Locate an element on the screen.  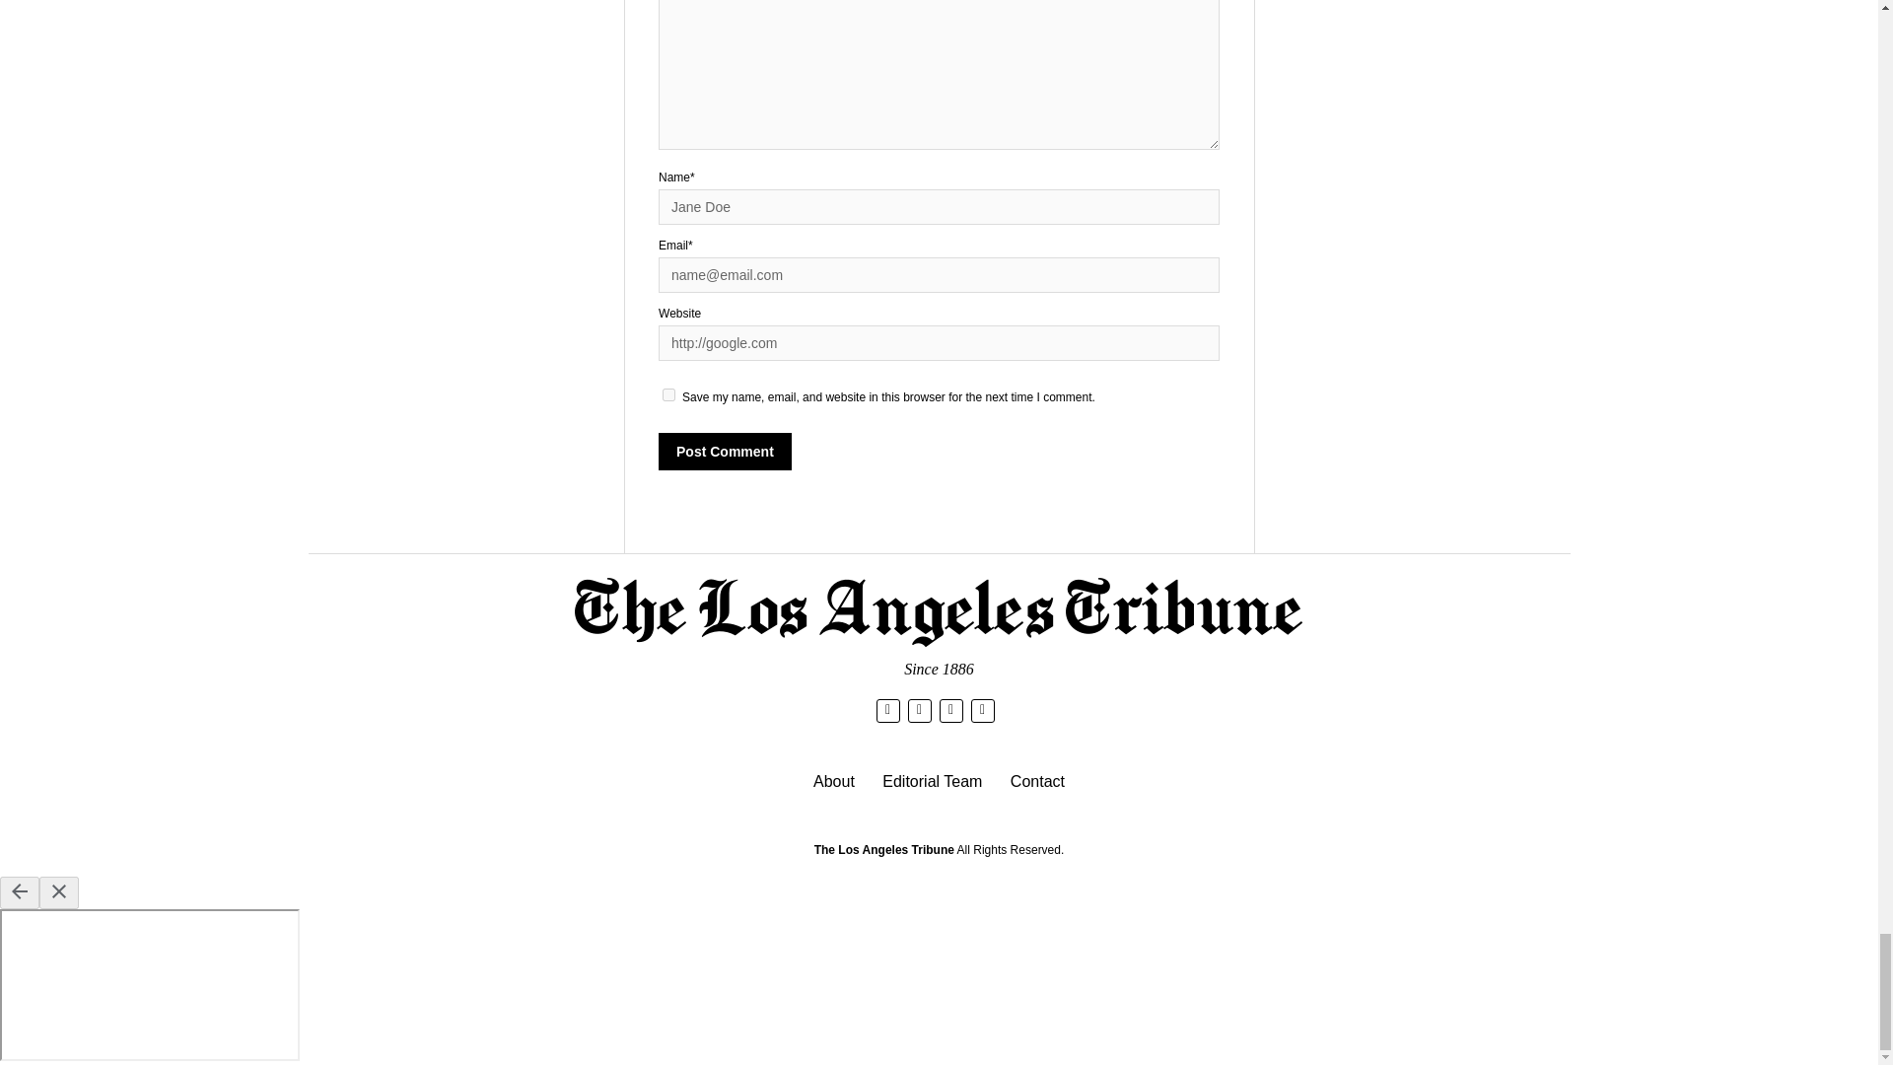
Post Comment is located at coordinates (725, 452).